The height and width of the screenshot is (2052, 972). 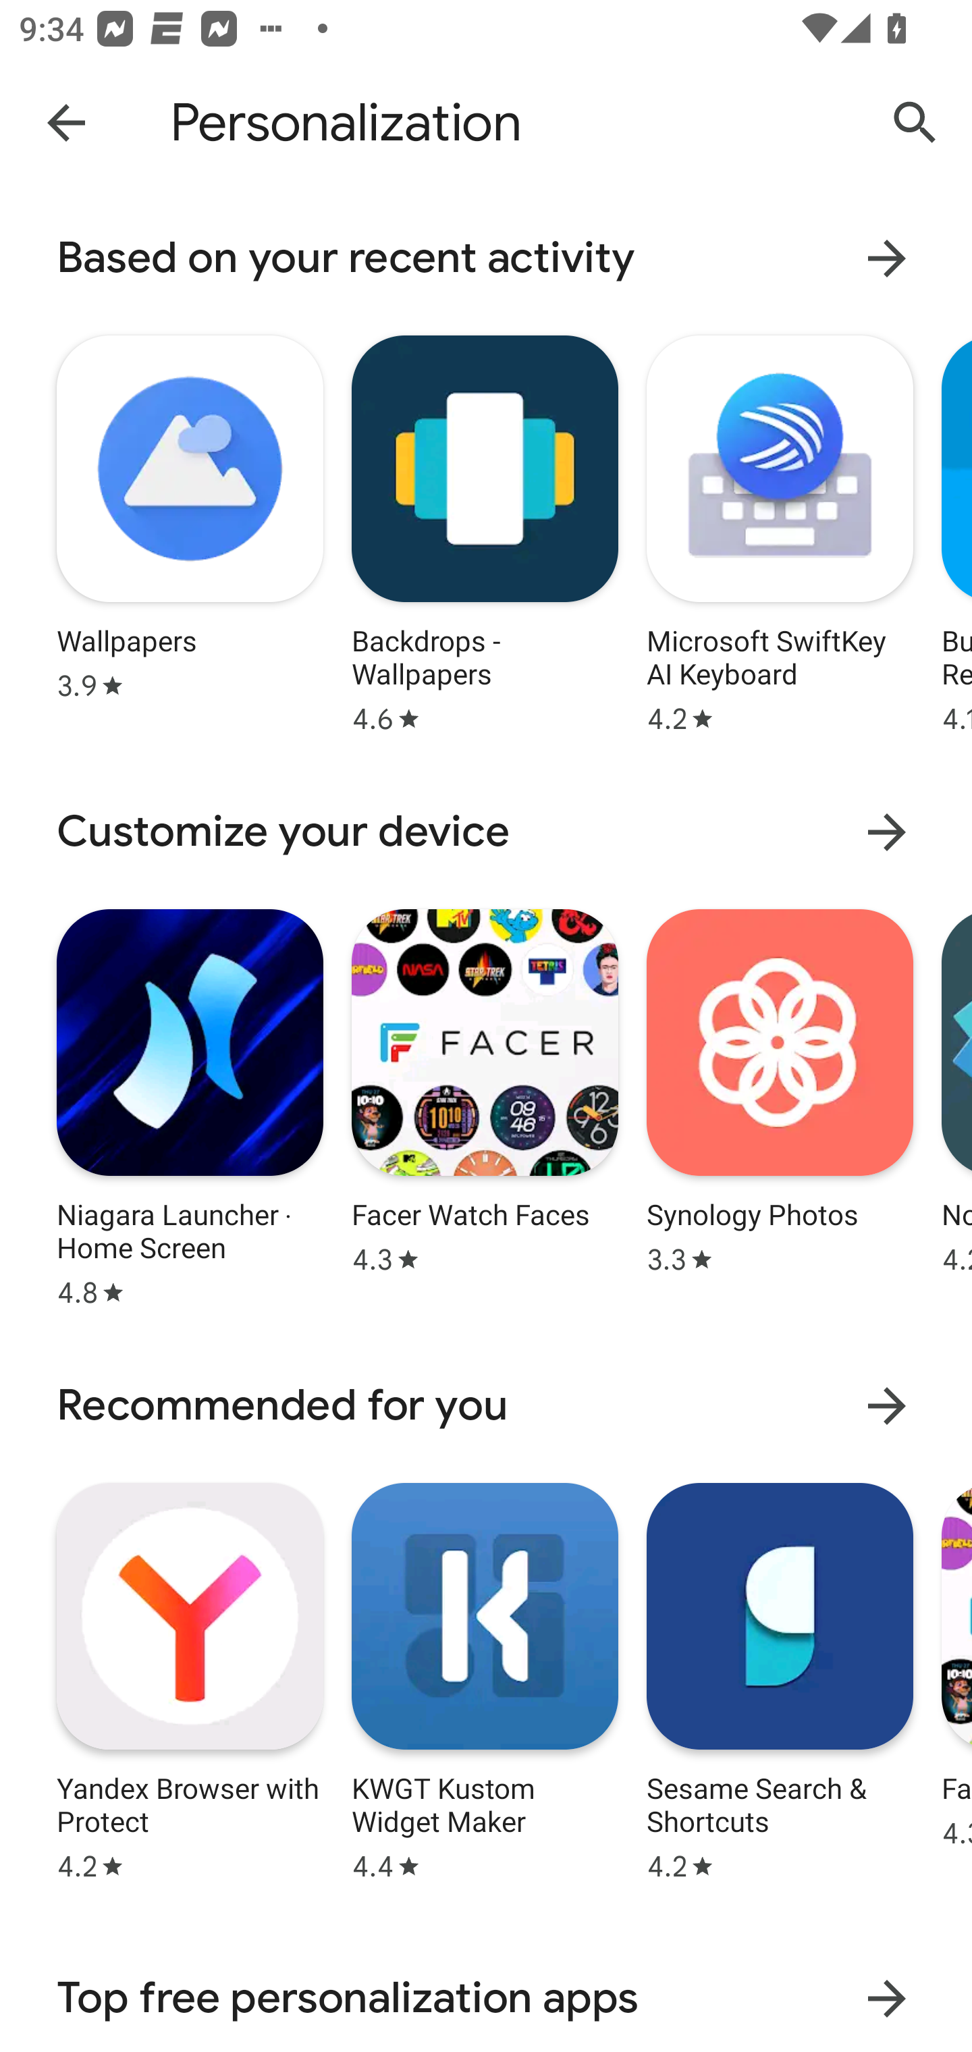 What do you see at coordinates (780, 1104) in the screenshot?
I see `App: Synology Photos
Star rating: 3.3


` at bounding box center [780, 1104].